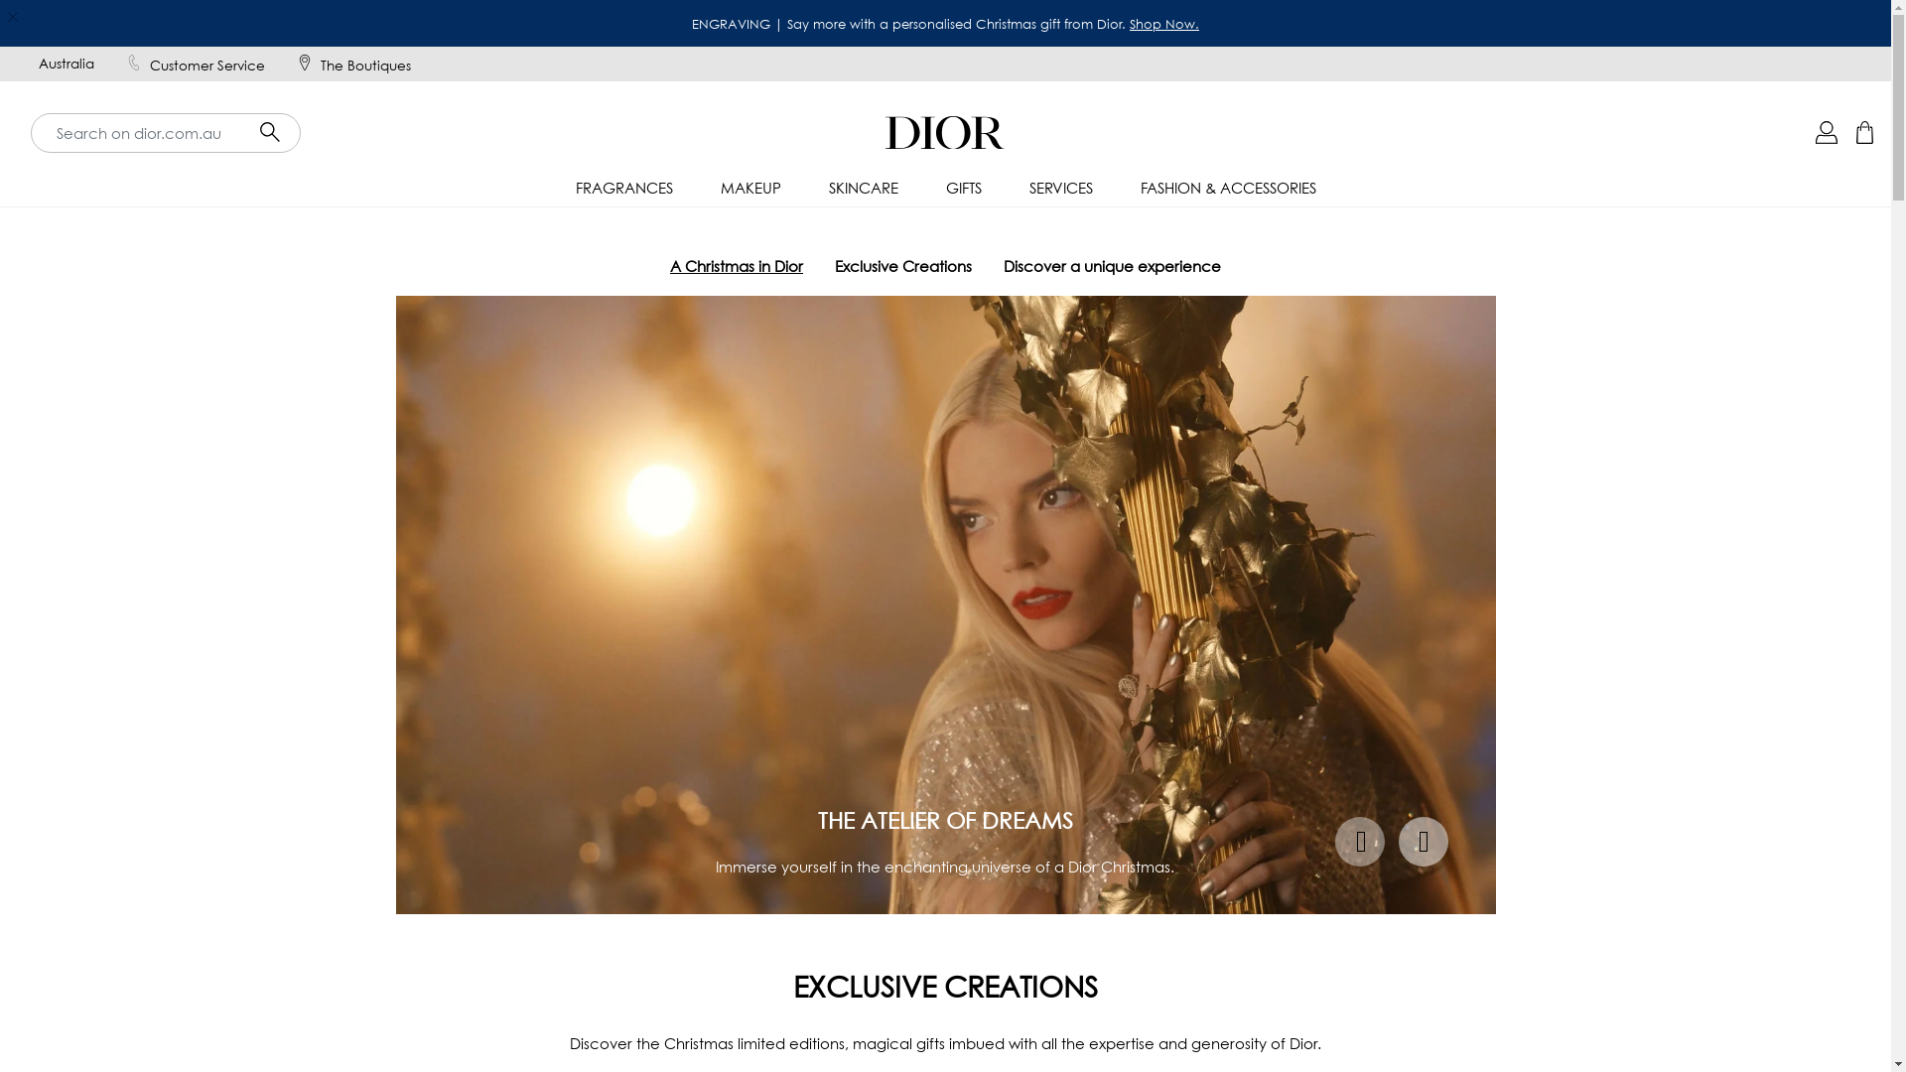 This screenshot has height=1072, width=1906. What do you see at coordinates (963, 189) in the screenshot?
I see `GIFTS` at bounding box center [963, 189].